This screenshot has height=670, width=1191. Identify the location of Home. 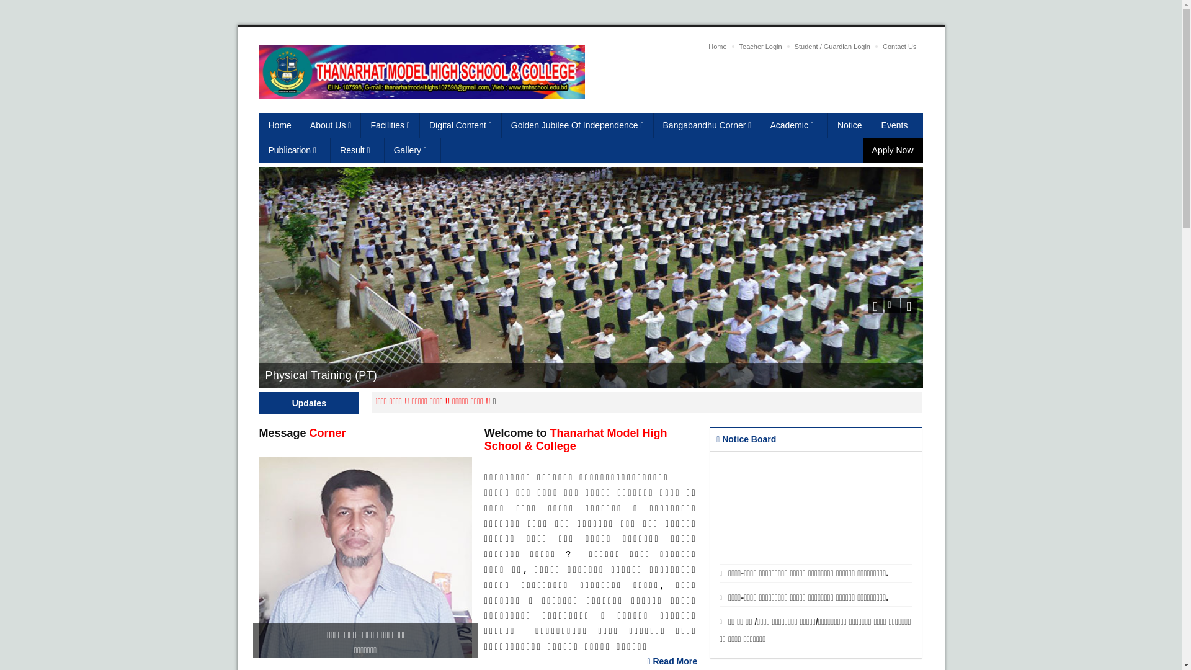
(717, 47).